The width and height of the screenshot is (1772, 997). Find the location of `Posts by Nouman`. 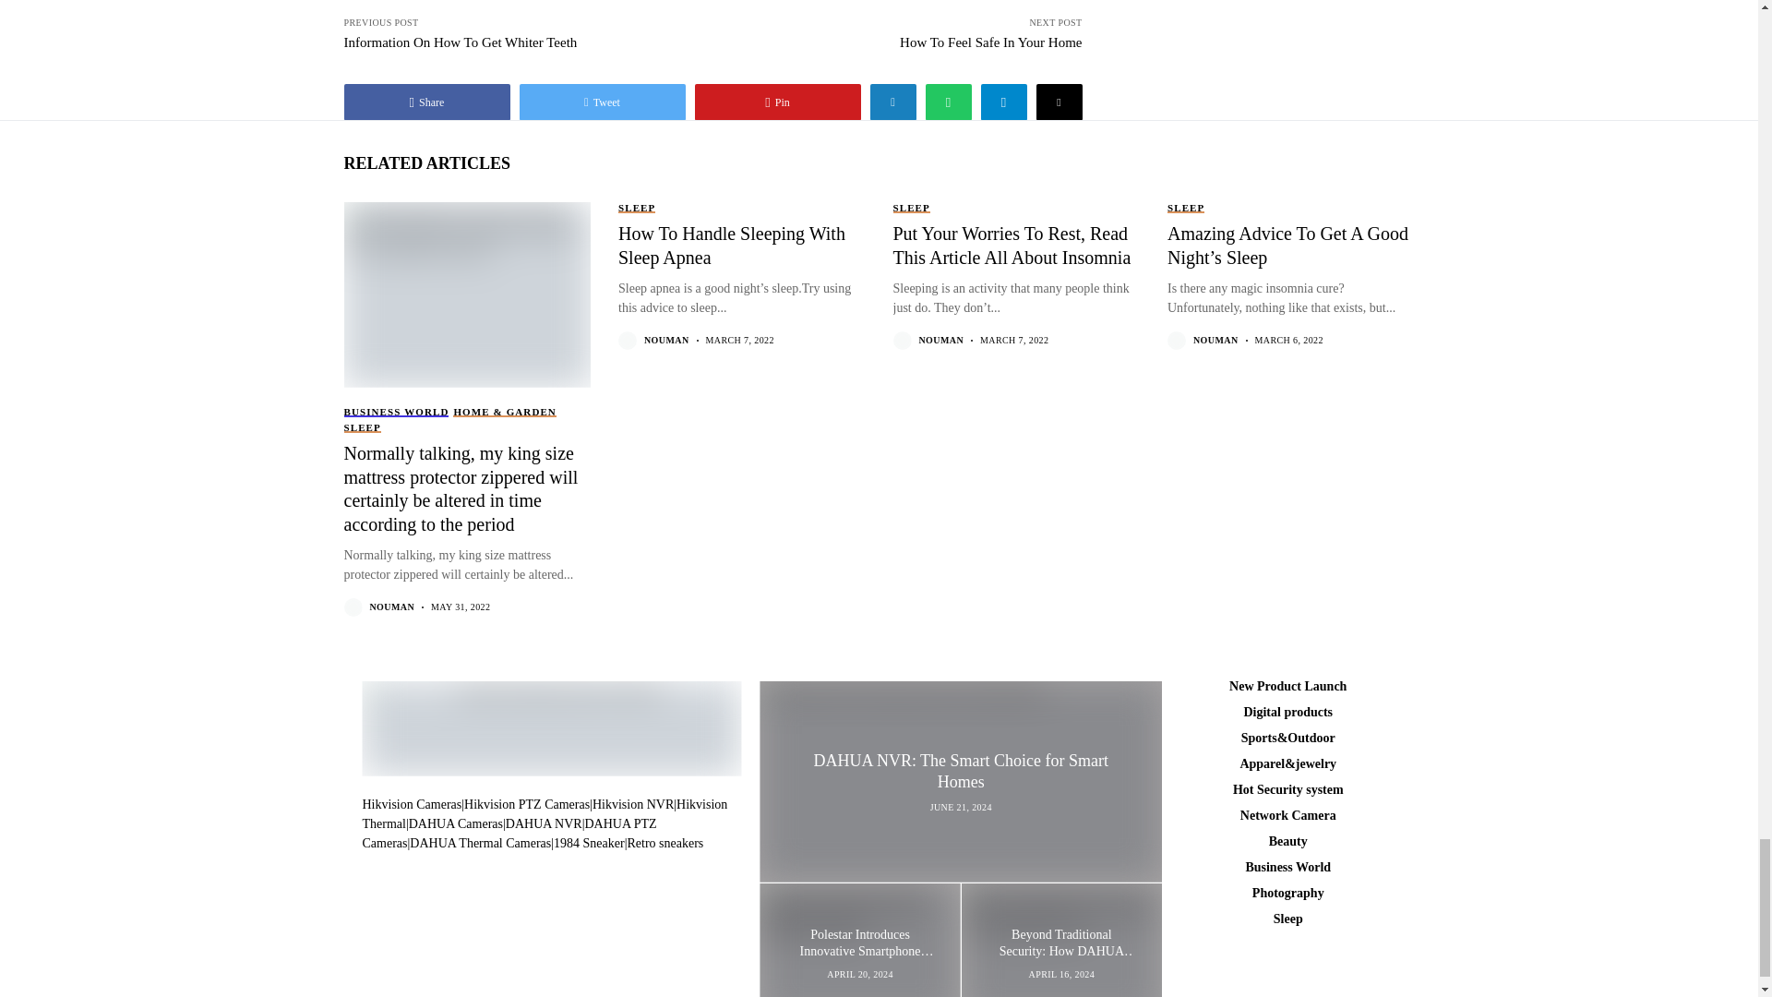

Posts by Nouman is located at coordinates (666, 340).